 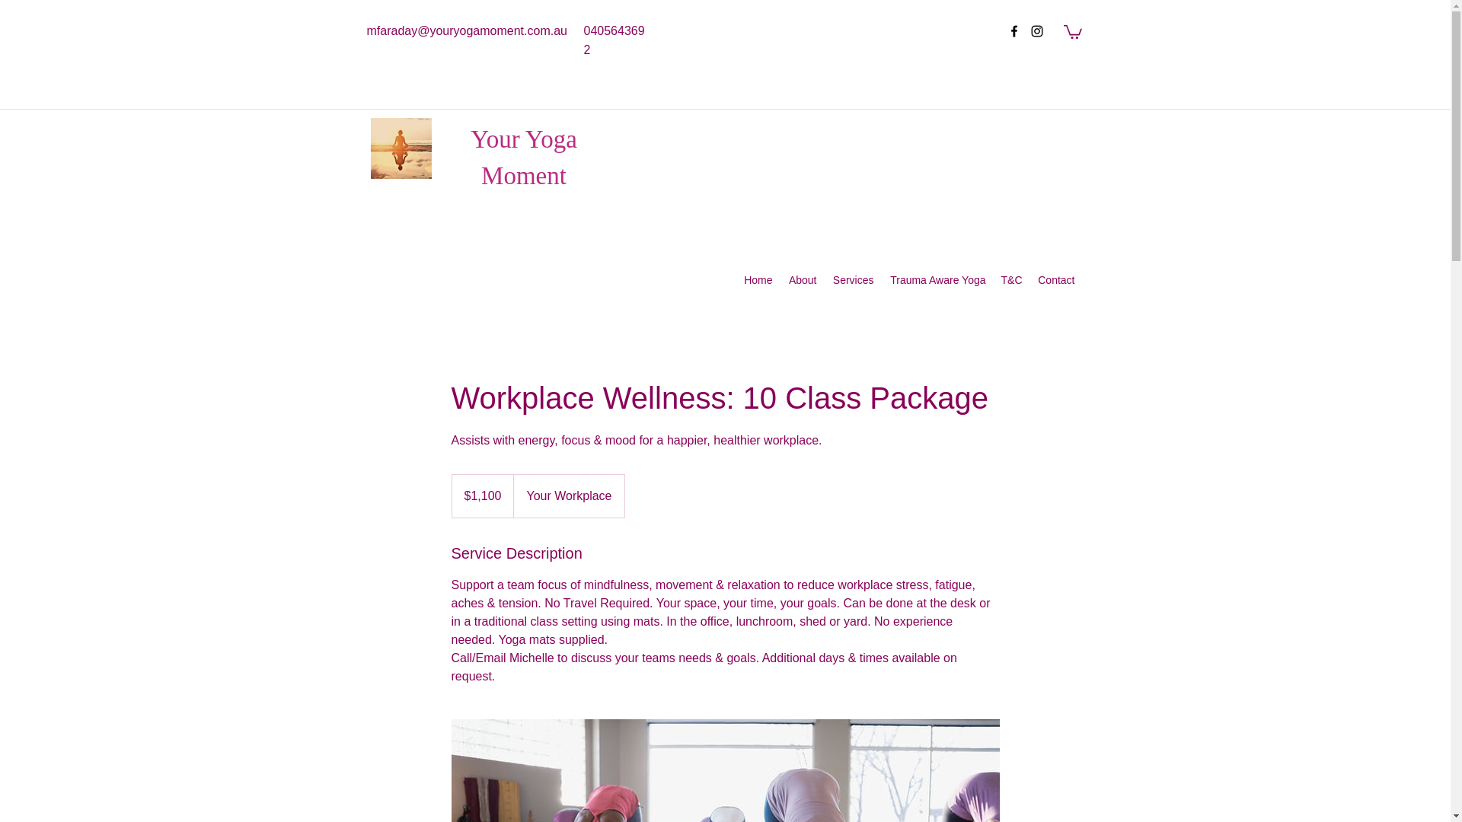 What do you see at coordinates (853, 280) in the screenshot?
I see `Services` at bounding box center [853, 280].